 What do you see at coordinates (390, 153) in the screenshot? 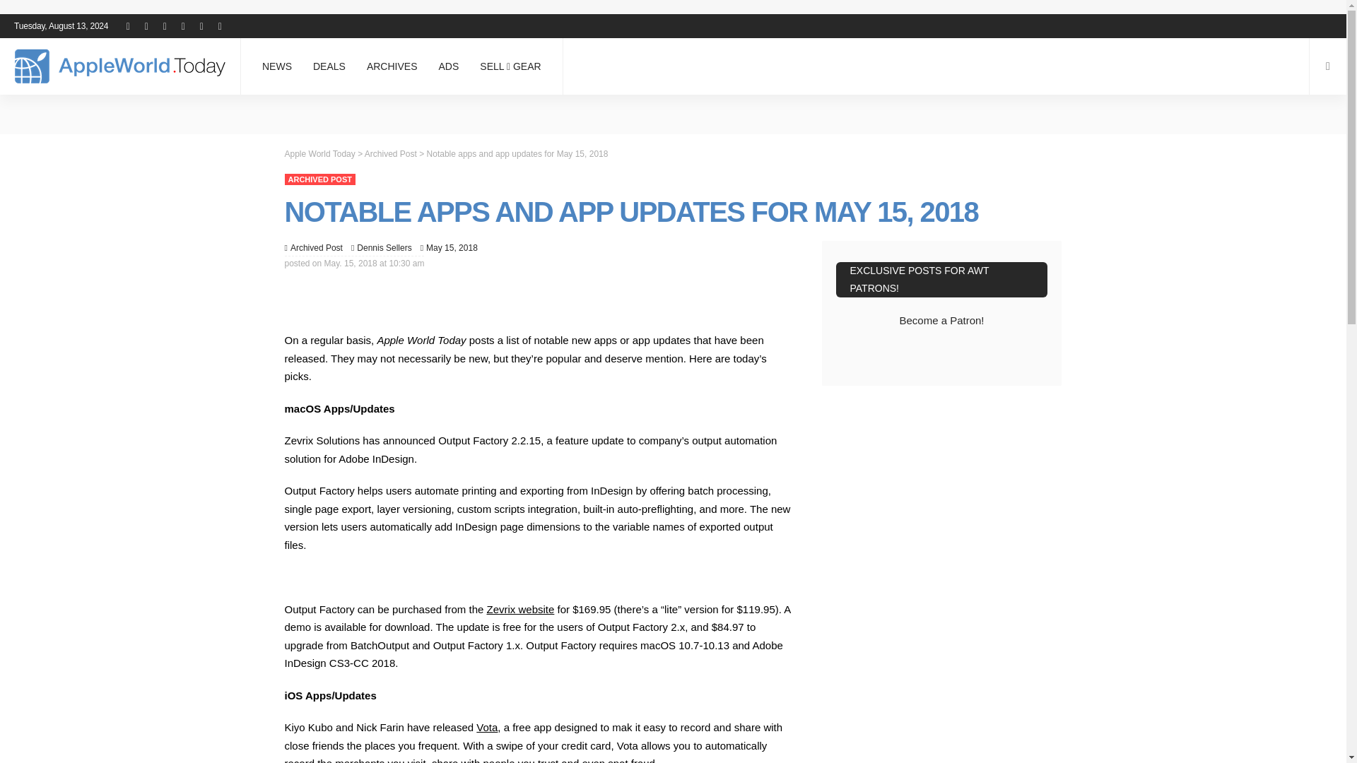
I see `Go to the Archived Post Category archives.` at bounding box center [390, 153].